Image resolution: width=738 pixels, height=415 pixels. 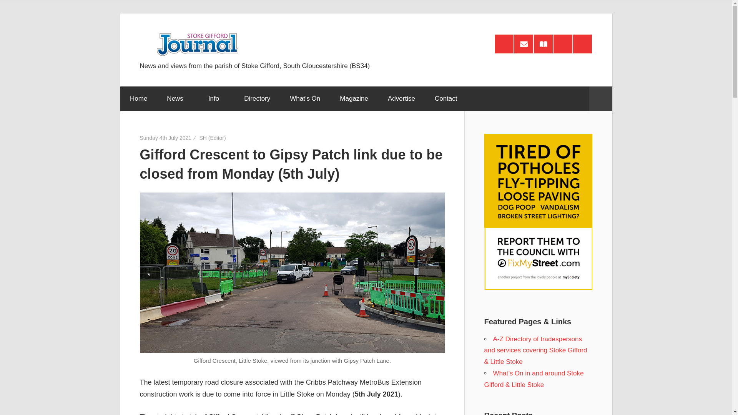 I want to click on 3:40pm, so click(x=166, y=138).